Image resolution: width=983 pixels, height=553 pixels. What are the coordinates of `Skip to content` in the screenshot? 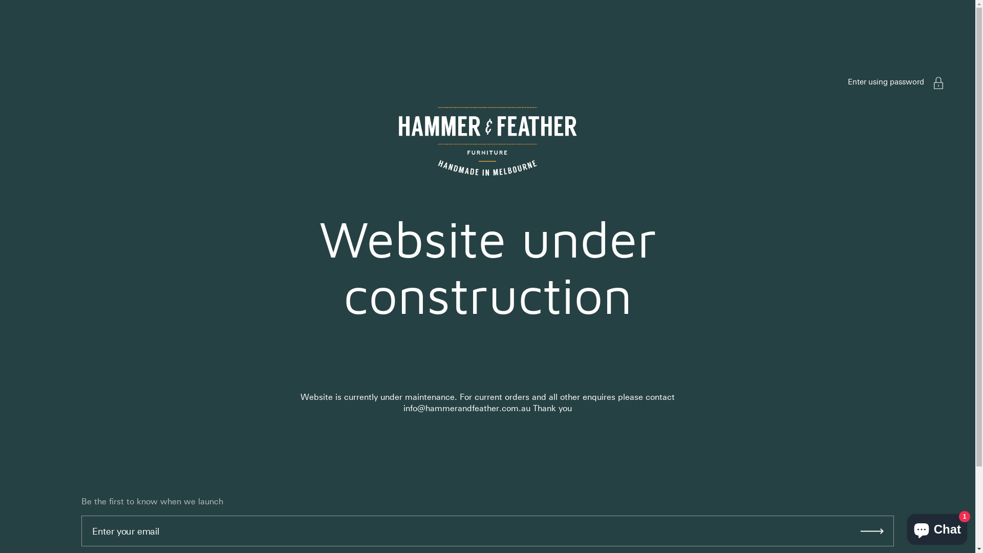 It's located at (0, 56).